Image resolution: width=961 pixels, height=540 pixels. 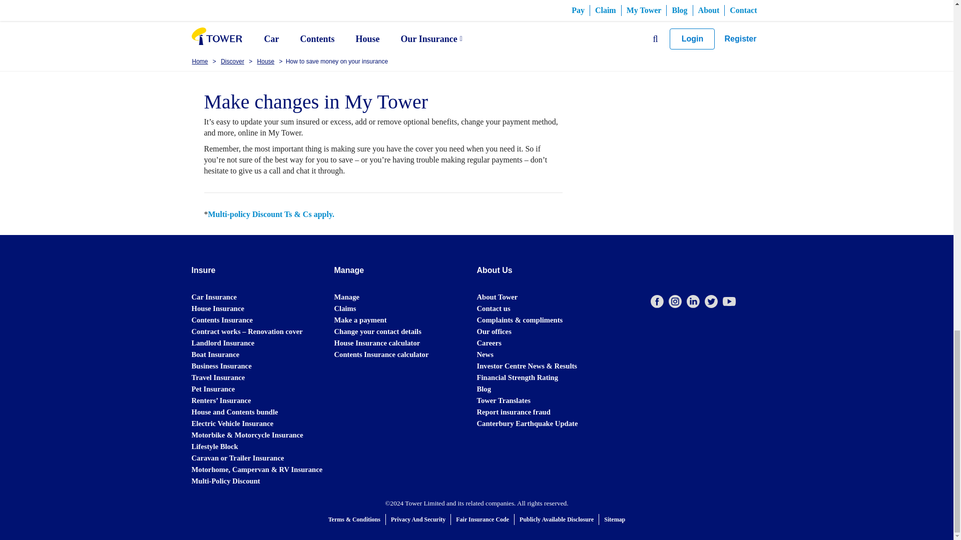 What do you see at coordinates (711, 301) in the screenshot?
I see `Twitter` at bounding box center [711, 301].